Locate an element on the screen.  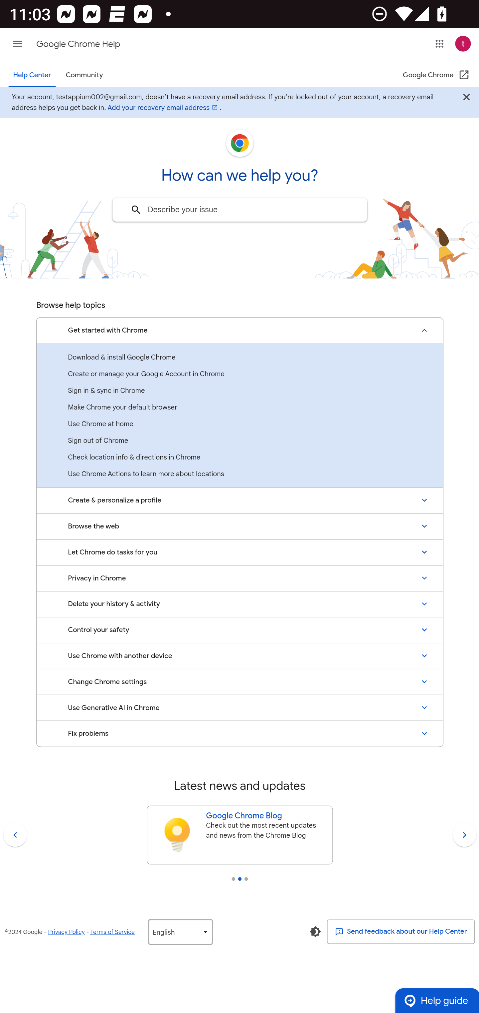
Privacy Policy is located at coordinates (67, 932).